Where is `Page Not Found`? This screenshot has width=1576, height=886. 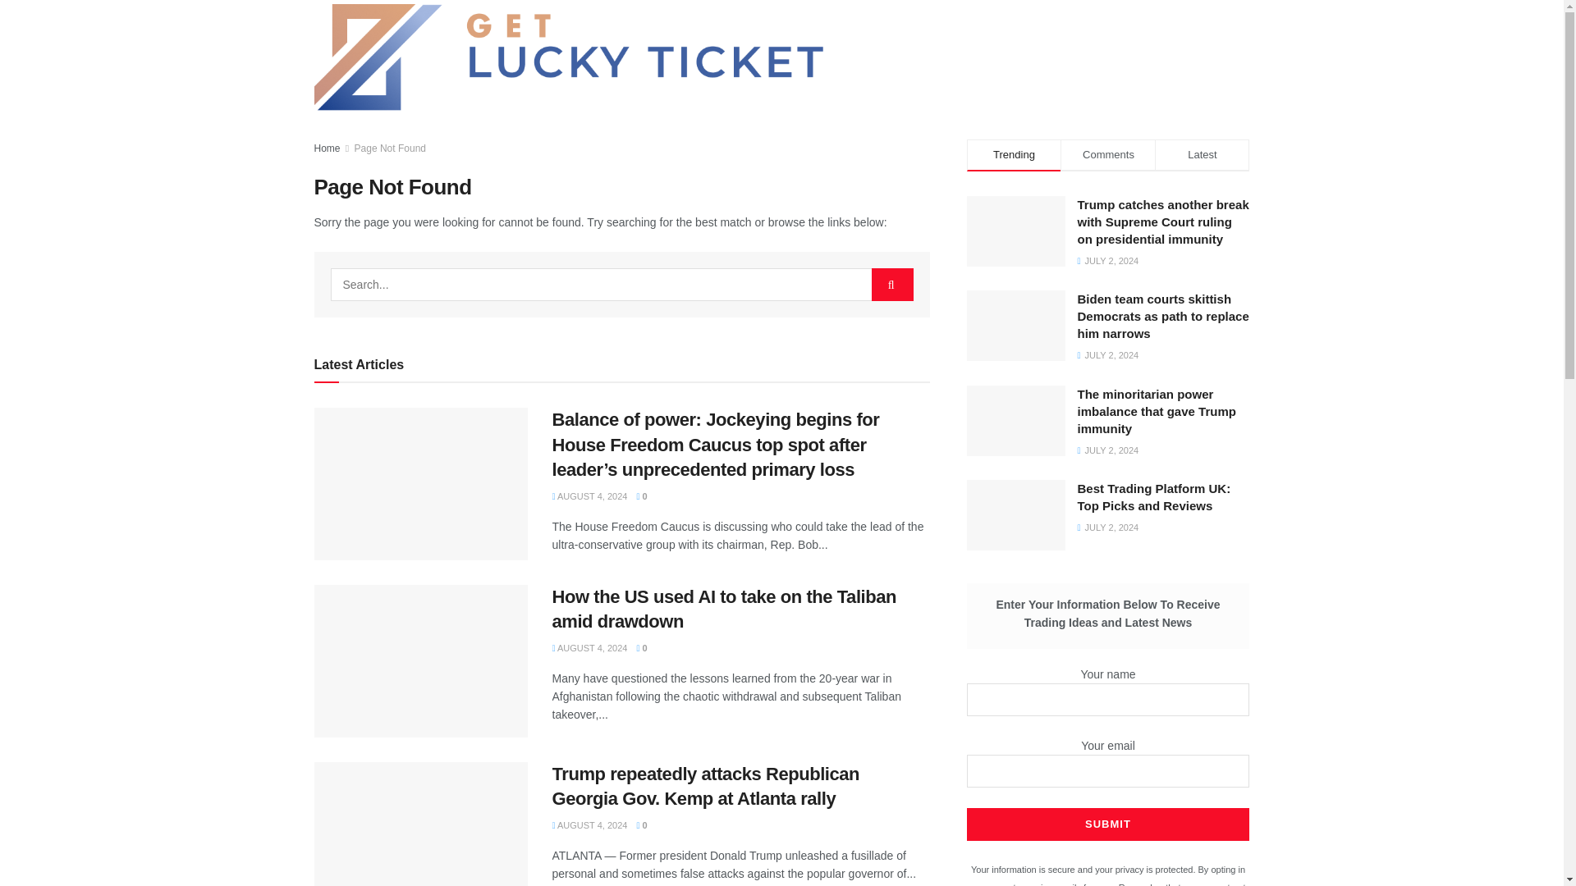 Page Not Found is located at coordinates (390, 148).